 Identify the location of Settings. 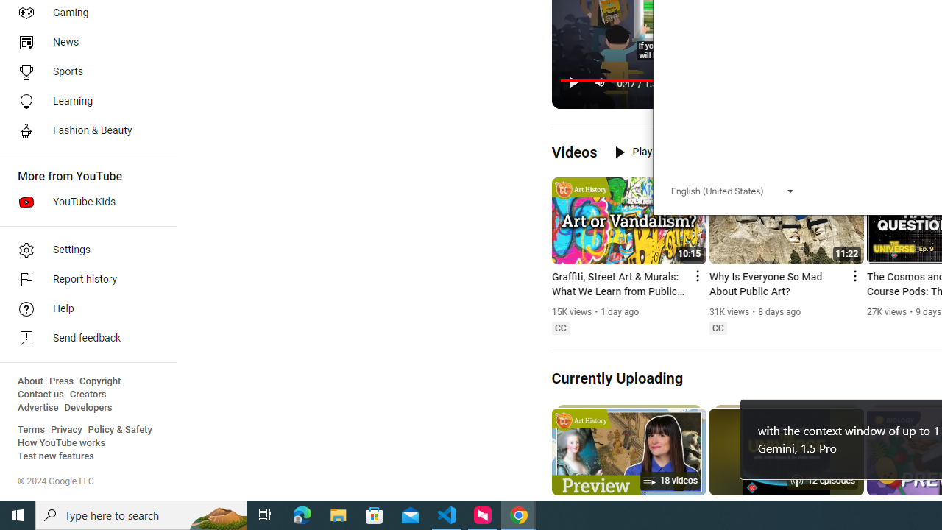
(84, 250).